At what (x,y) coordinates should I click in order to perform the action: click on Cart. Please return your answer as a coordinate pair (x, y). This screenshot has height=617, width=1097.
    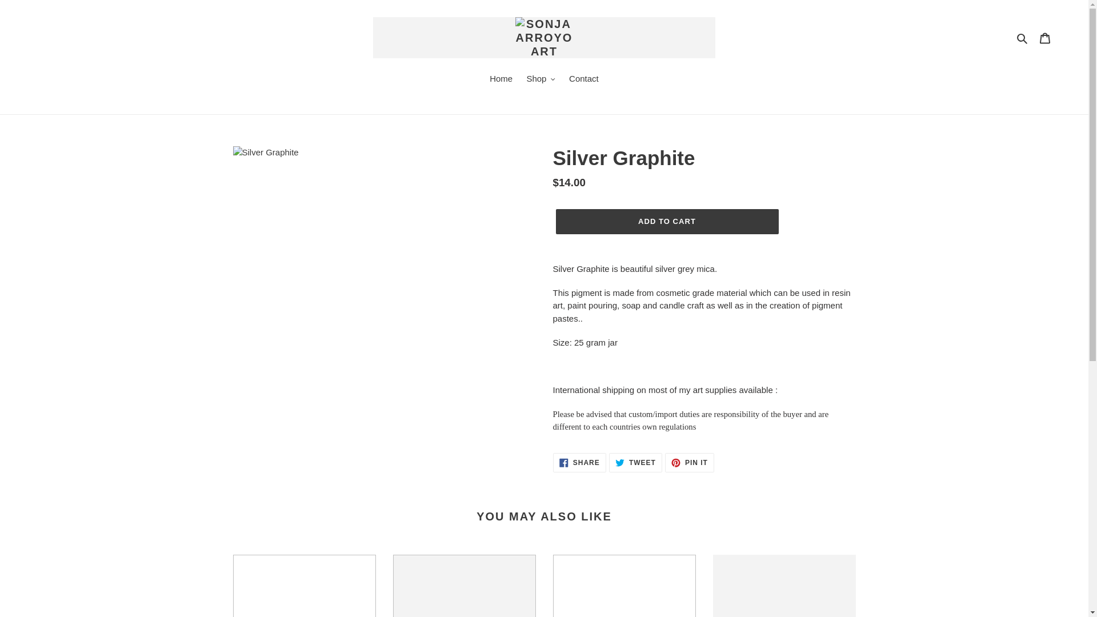
    Looking at the image, I should click on (666, 222).